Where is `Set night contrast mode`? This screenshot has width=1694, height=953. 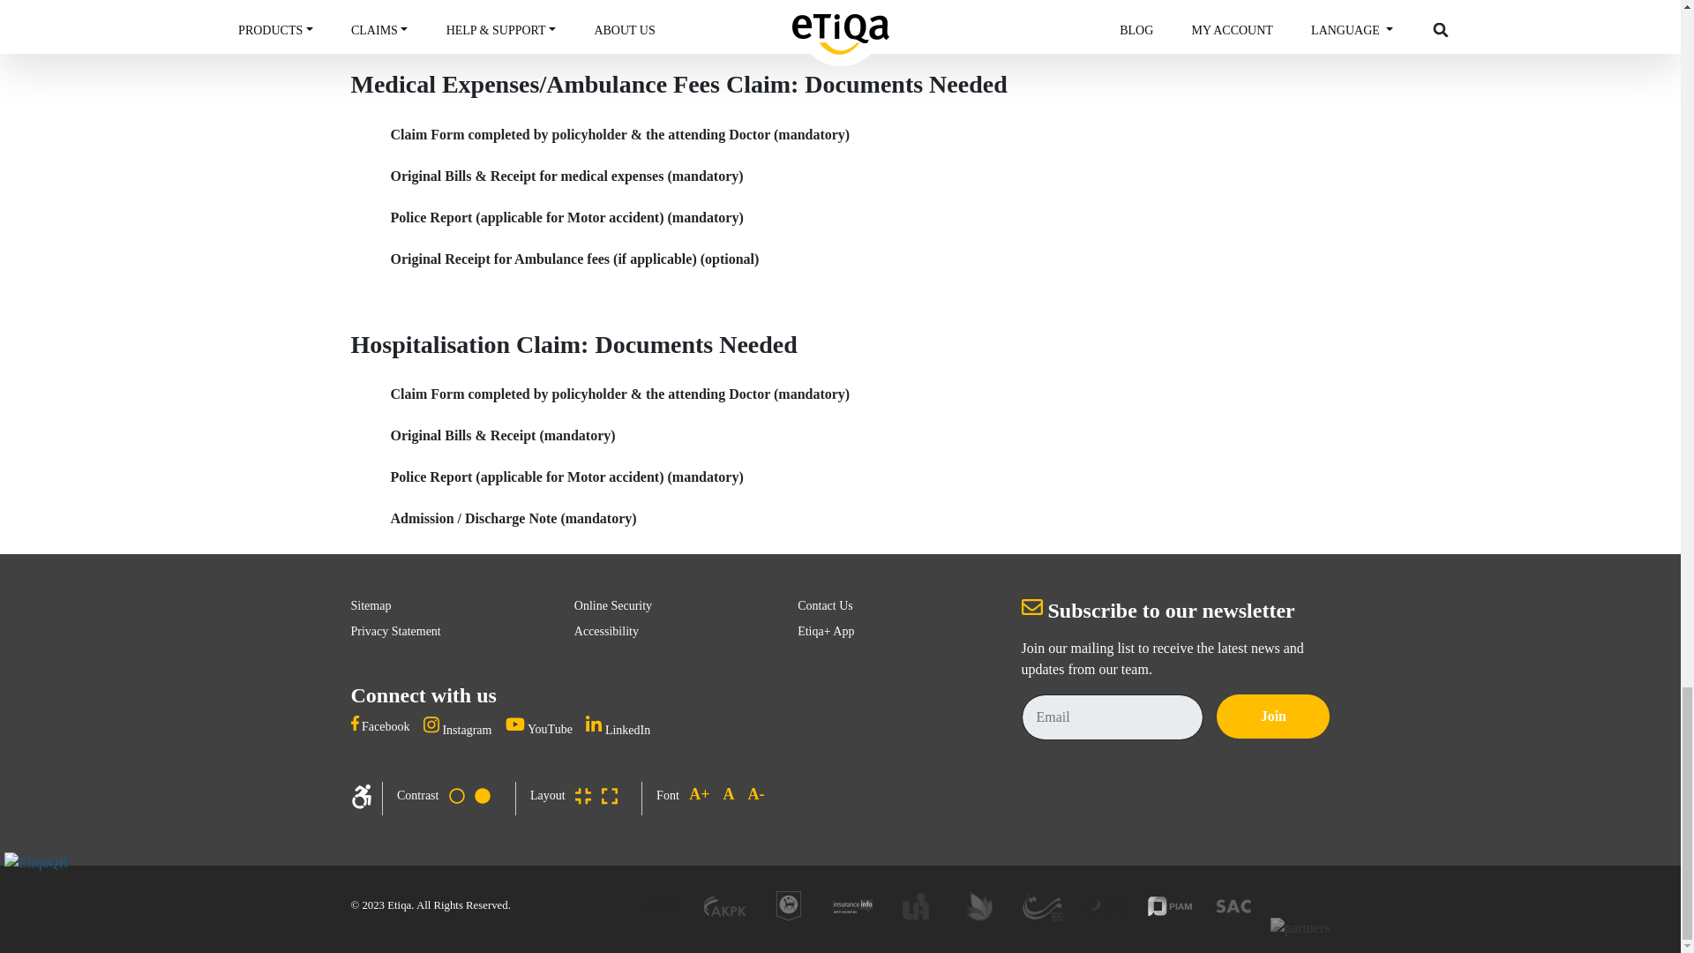 Set night contrast mode is located at coordinates (482, 794).